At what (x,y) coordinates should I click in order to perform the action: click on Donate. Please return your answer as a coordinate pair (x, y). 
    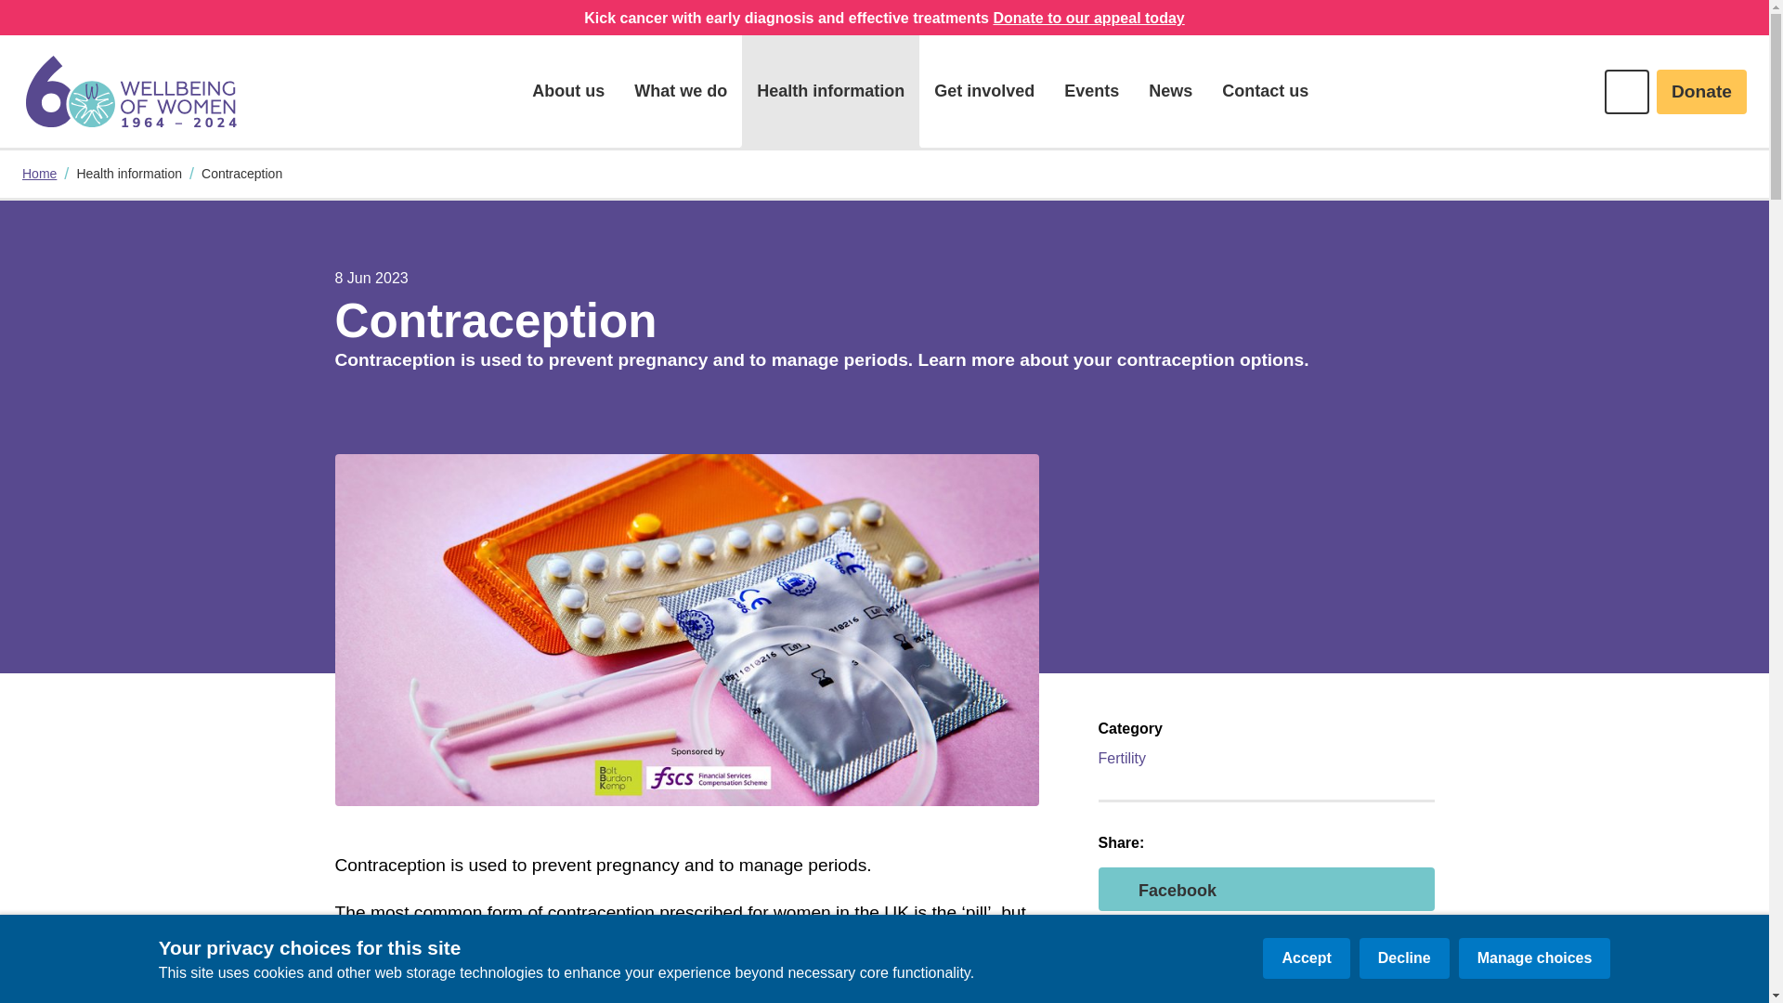
    Looking at the image, I should click on (1701, 91).